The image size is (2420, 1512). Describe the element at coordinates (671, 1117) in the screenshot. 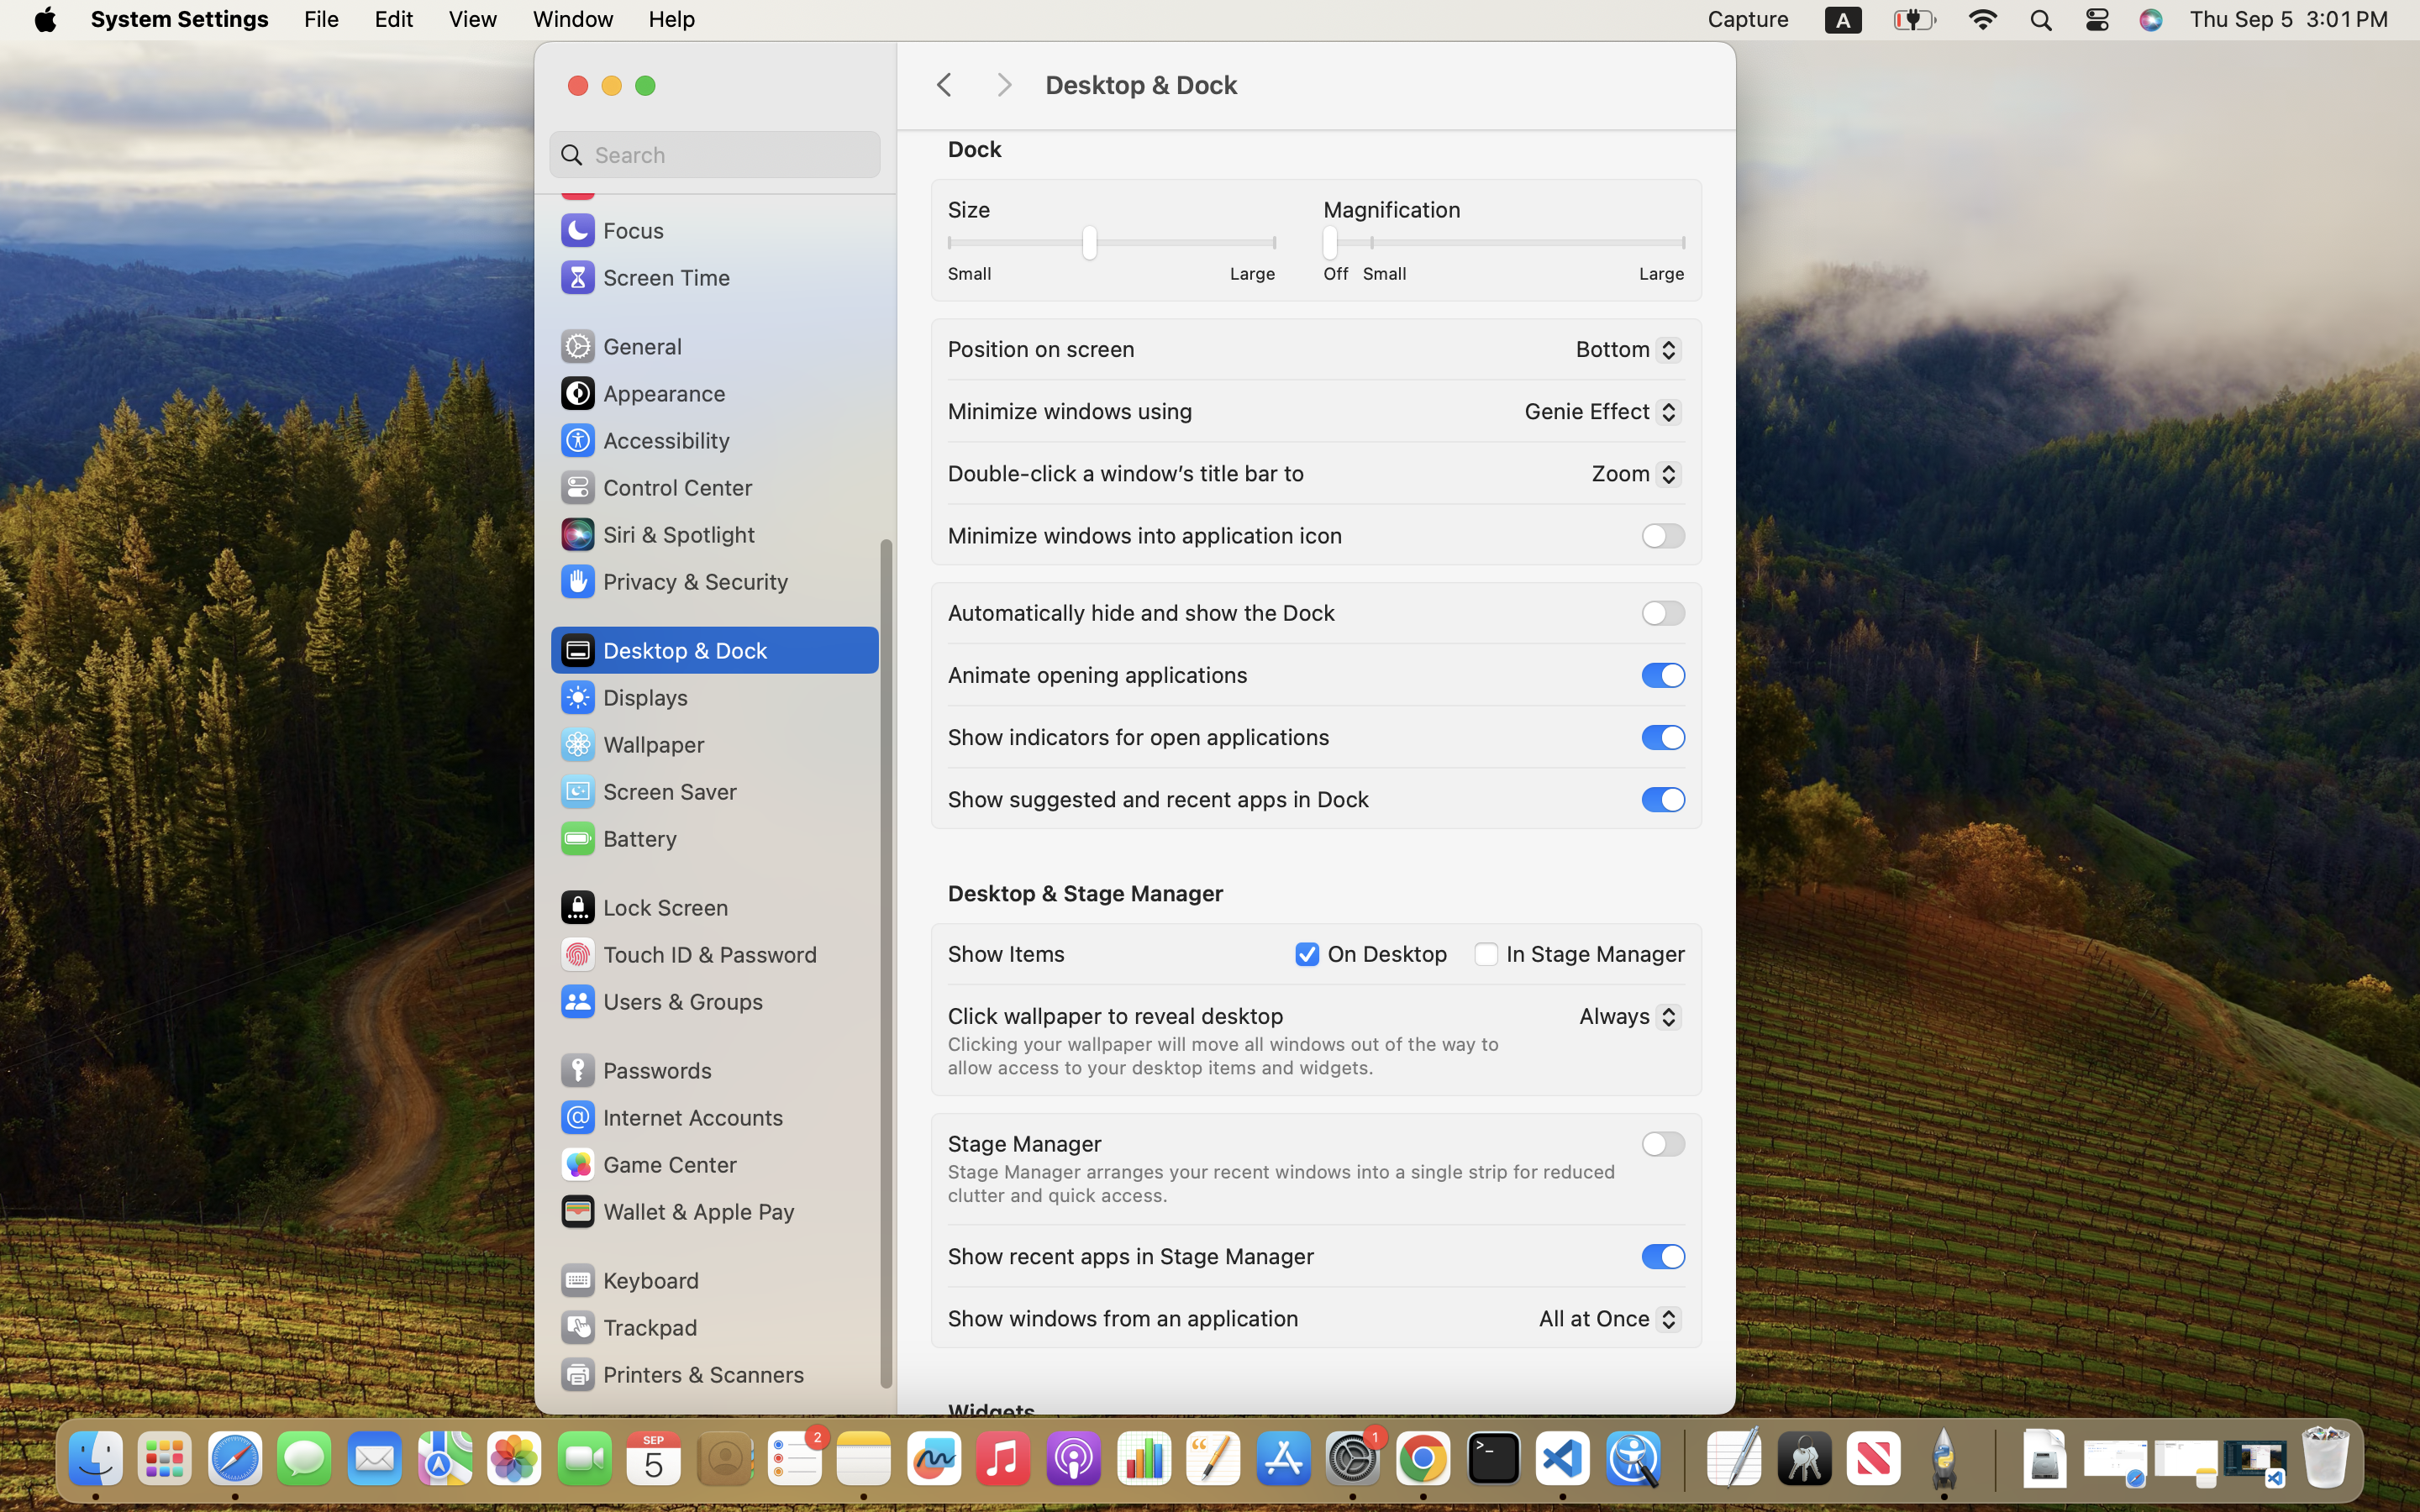

I see `Internet Accounts` at that location.